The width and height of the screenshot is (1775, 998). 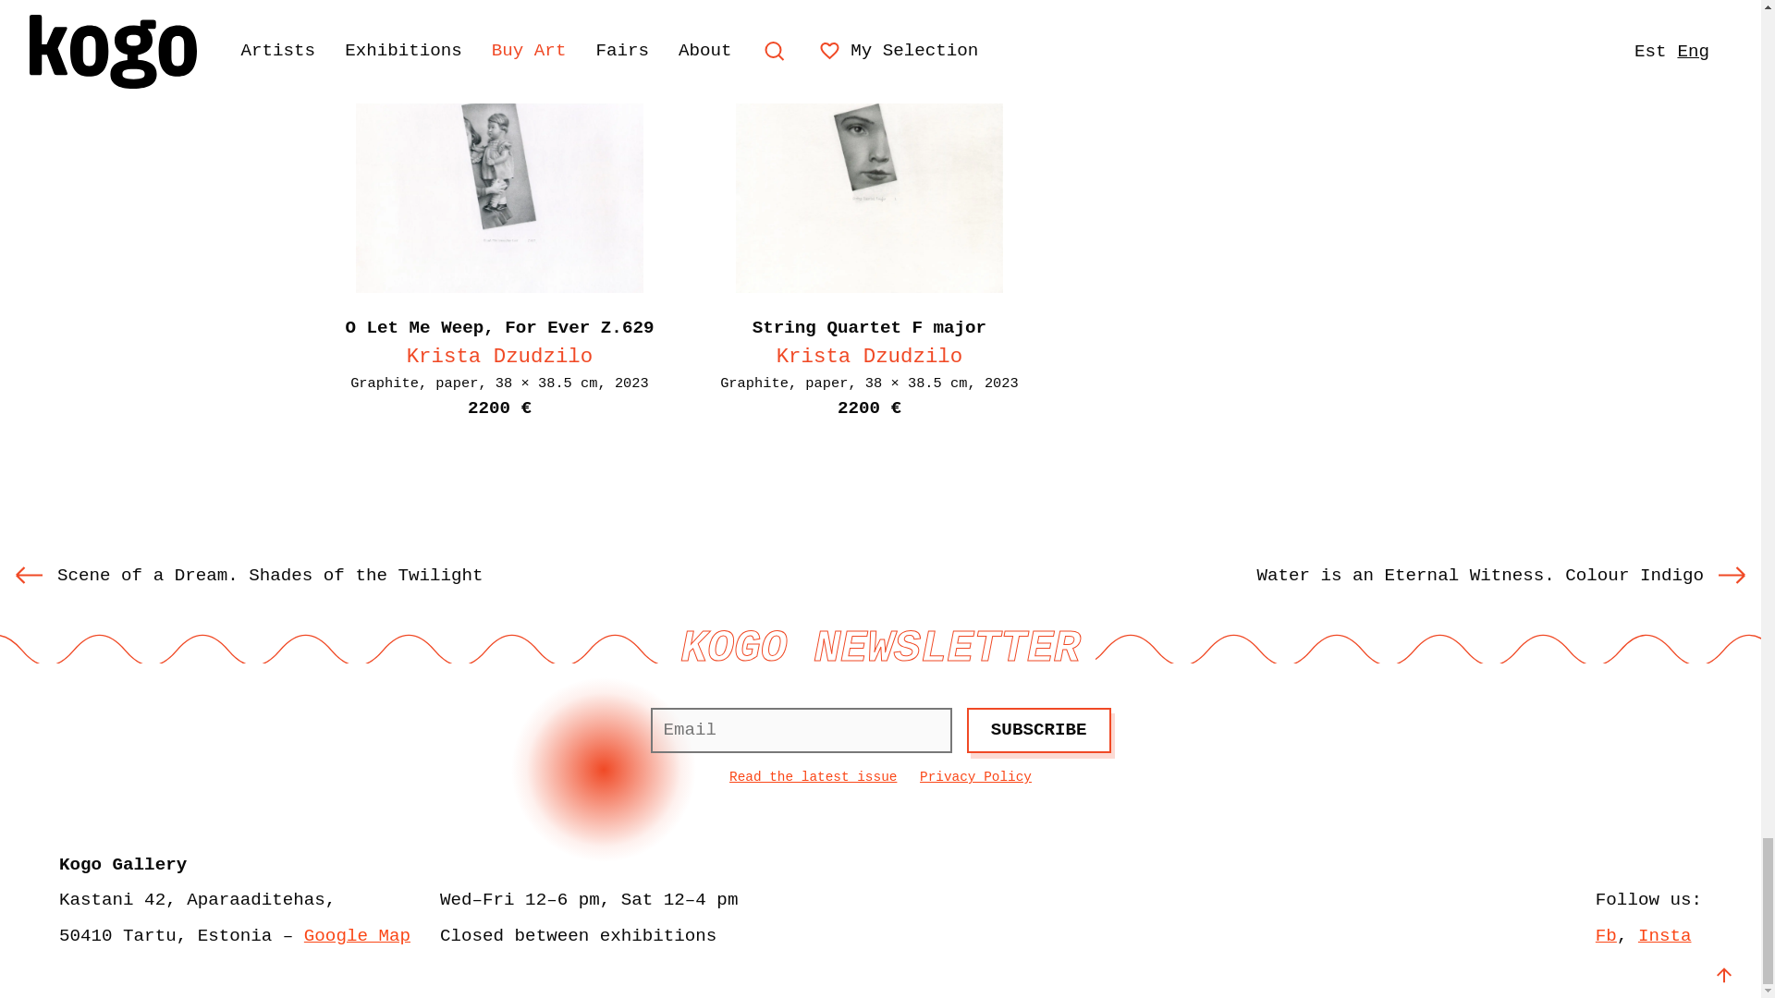 I want to click on Krista Dzudzilo, so click(x=870, y=356).